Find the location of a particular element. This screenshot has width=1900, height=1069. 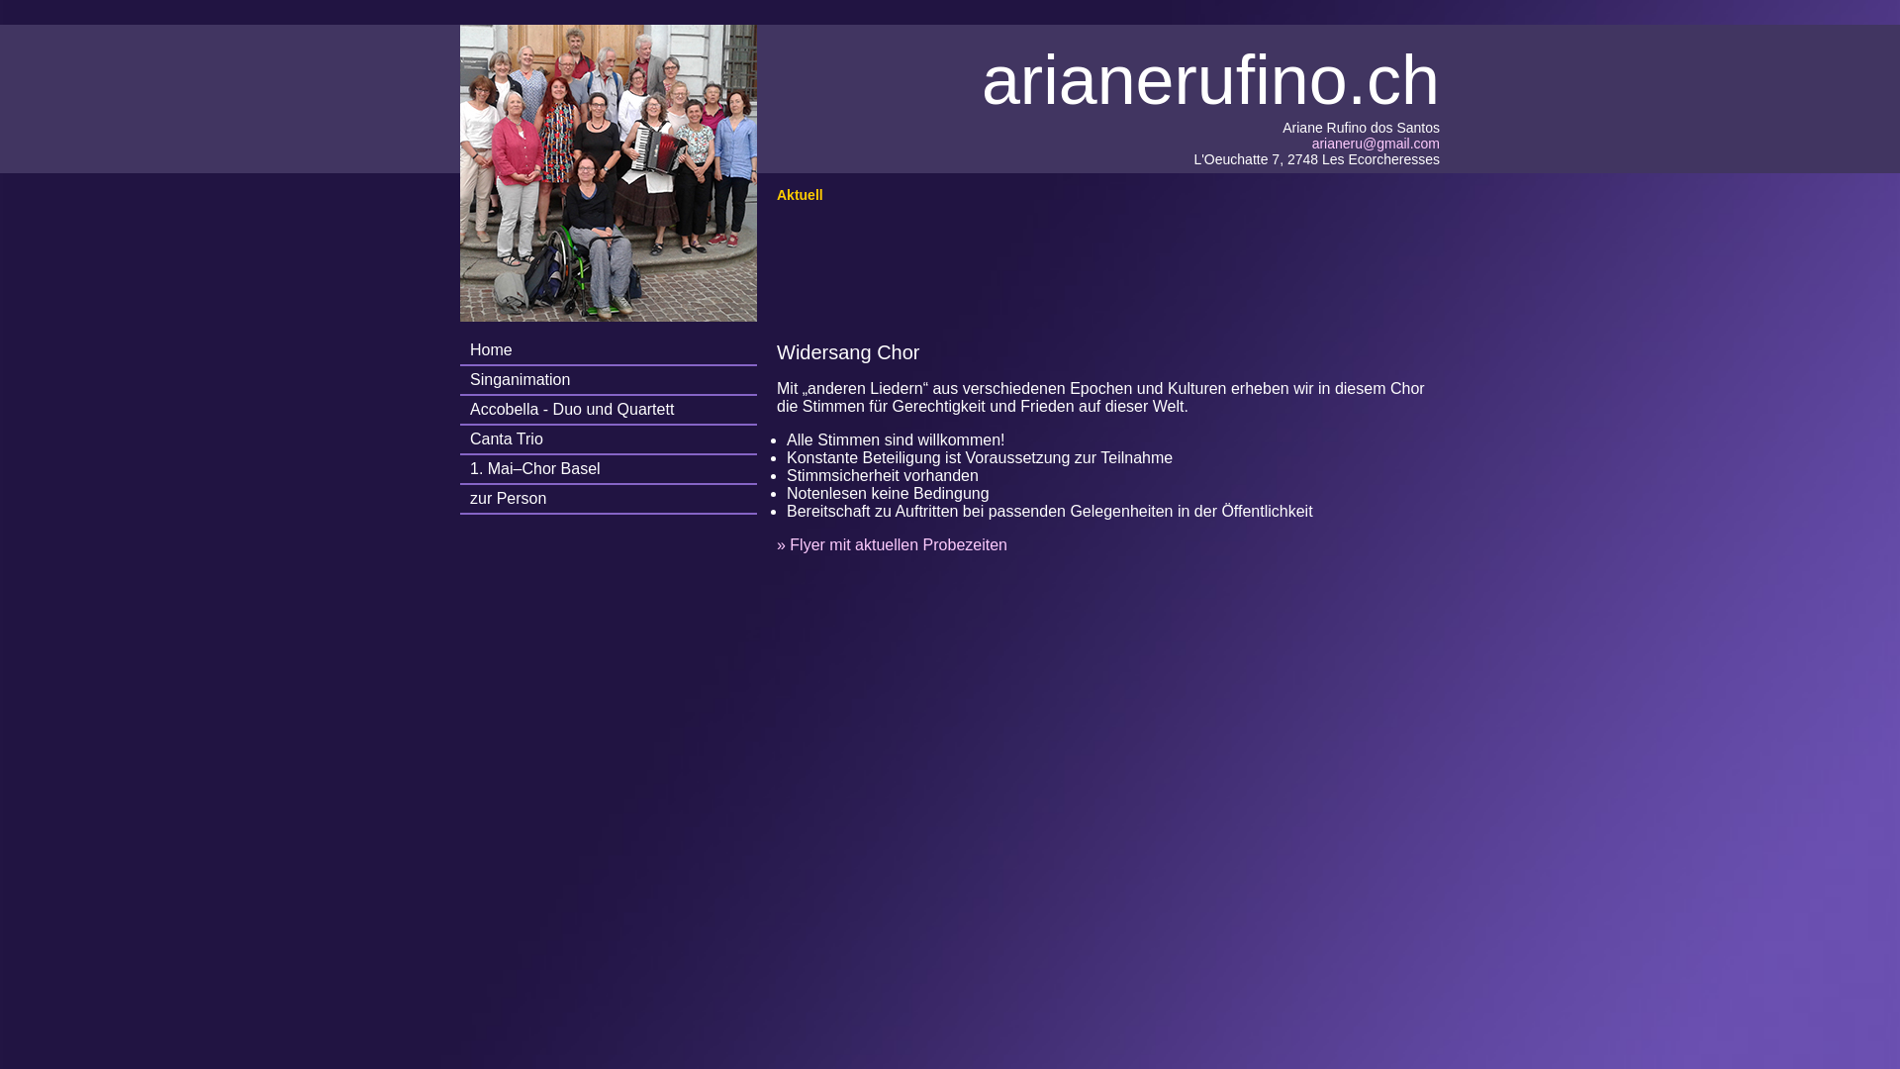

Home is located at coordinates (609, 350).